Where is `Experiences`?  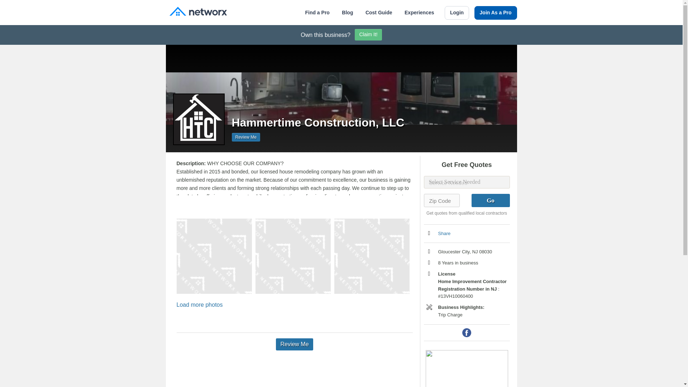 Experiences is located at coordinates (419, 13).